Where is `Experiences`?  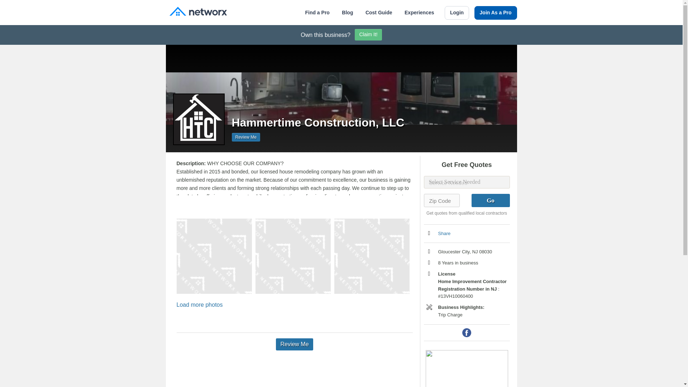 Experiences is located at coordinates (419, 13).